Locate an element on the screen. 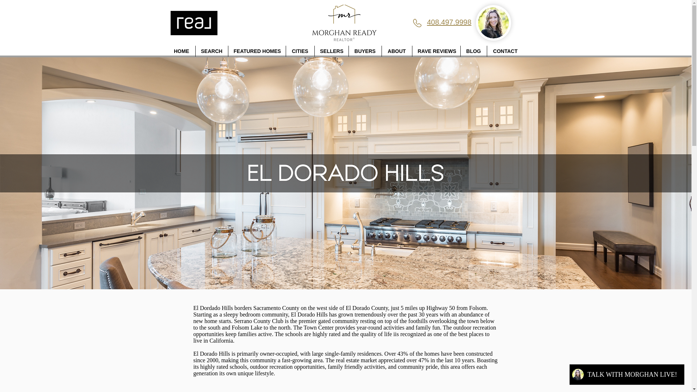  HOME is located at coordinates (182, 51).